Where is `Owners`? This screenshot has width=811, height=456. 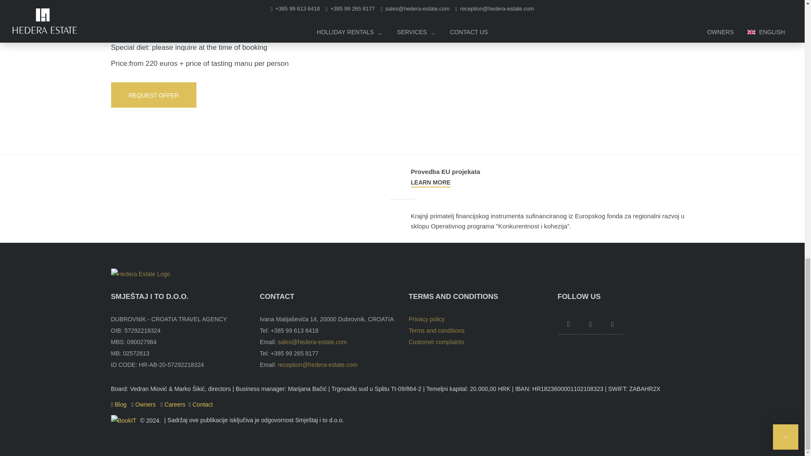
Owners is located at coordinates (146, 404).